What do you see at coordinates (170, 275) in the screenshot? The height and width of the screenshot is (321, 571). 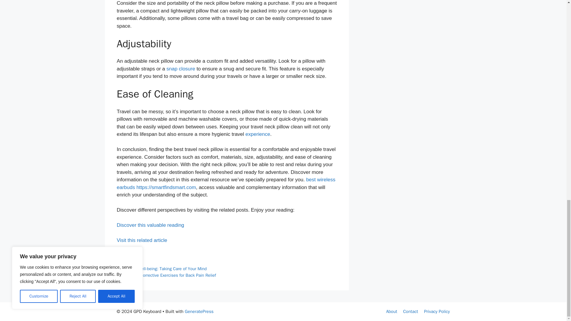 I see `Postural Corrective Exercises for Back Pain Relief` at bounding box center [170, 275].